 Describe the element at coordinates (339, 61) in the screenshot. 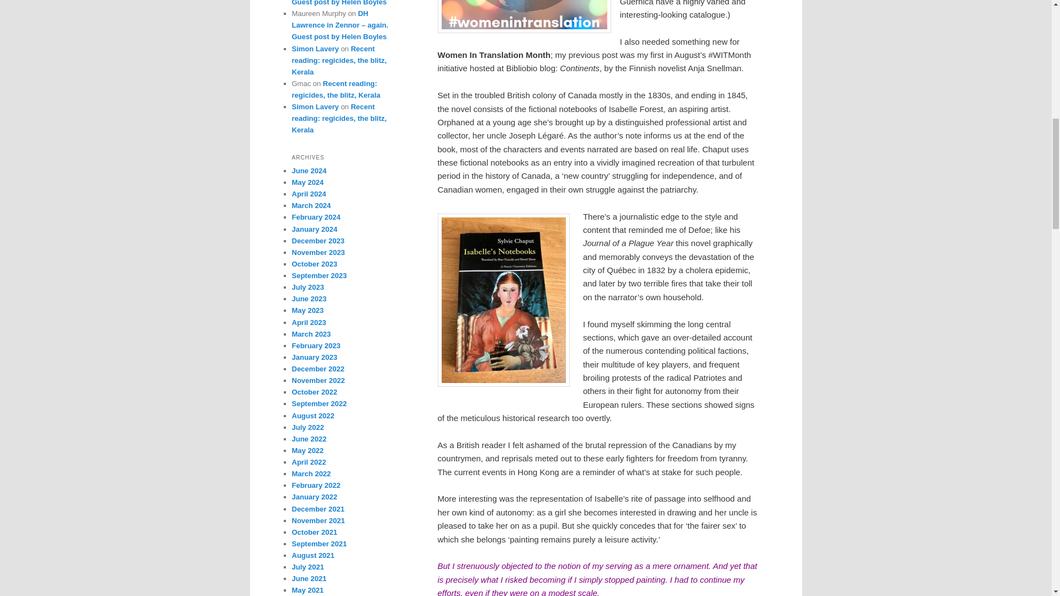

I see `Recent reading: regicides, the blitz, Kerala` at that location.